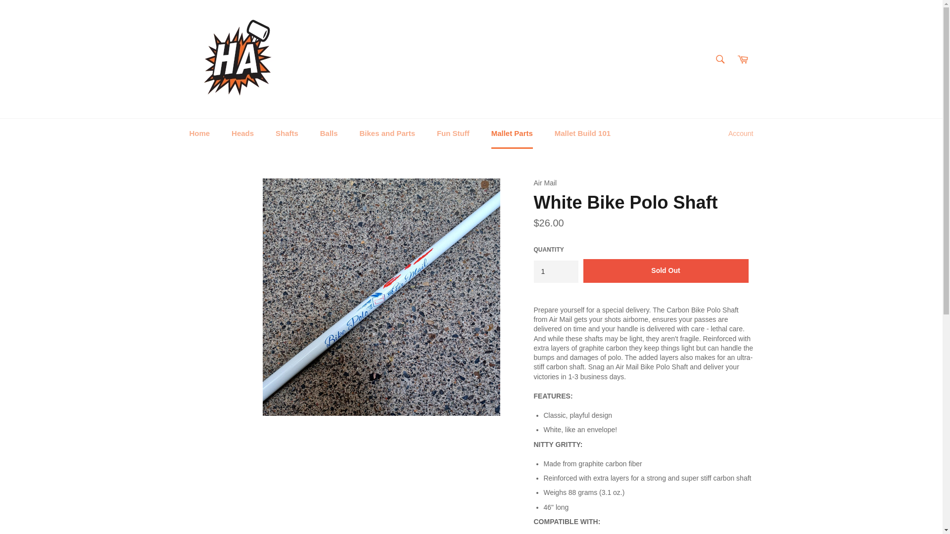  I want to click on Home, so click(199, 133).